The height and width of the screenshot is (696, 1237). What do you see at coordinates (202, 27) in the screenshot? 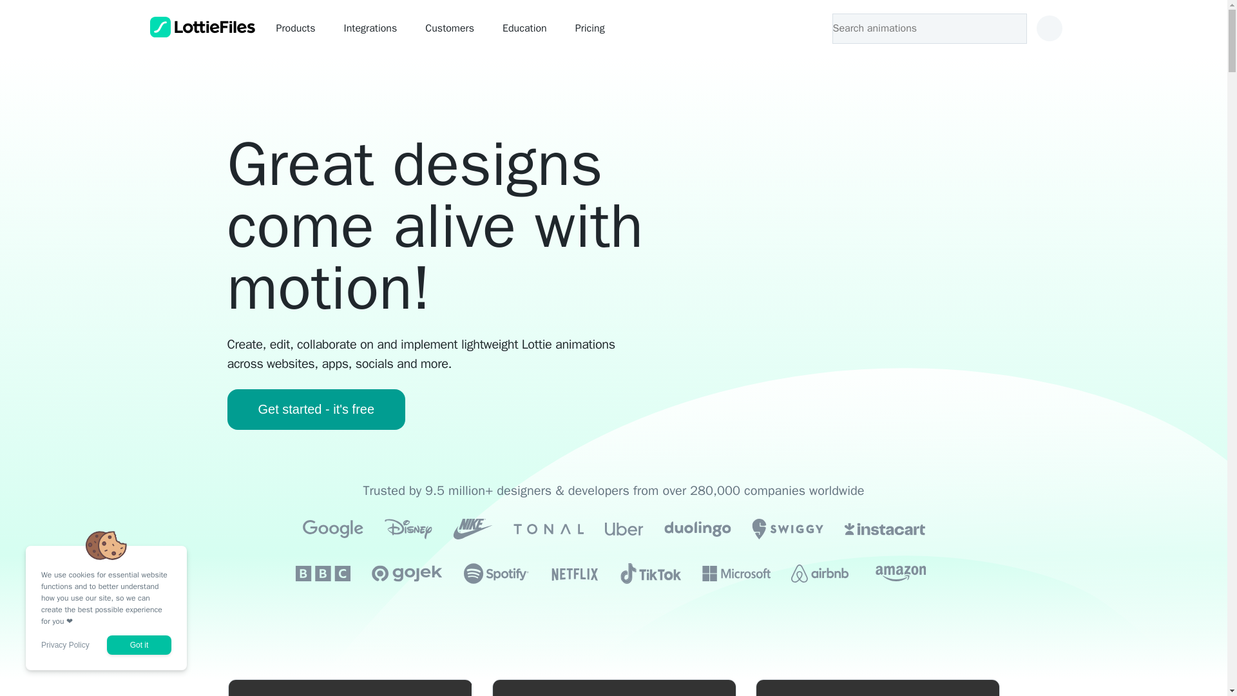
I see `Go to LottieFiles Home` at bounding box center [202, 27].